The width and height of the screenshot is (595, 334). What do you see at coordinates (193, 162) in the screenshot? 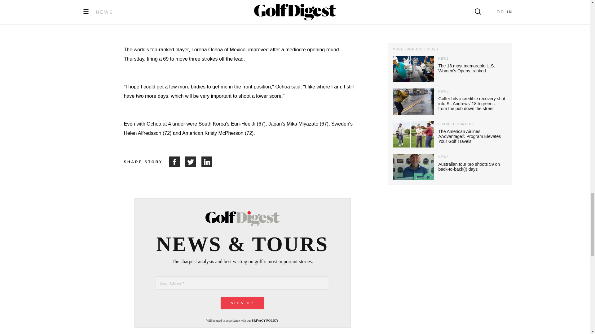
I see `Share on Twitter` at bounding box center [193, 162].